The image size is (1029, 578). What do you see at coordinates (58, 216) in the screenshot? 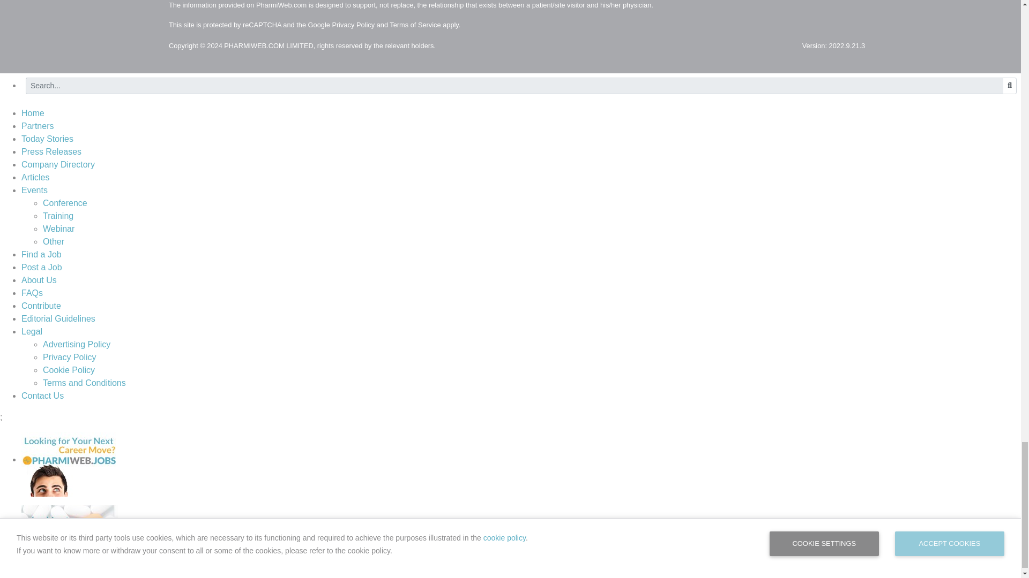
I see `Training` at bounding box center [58, 216].